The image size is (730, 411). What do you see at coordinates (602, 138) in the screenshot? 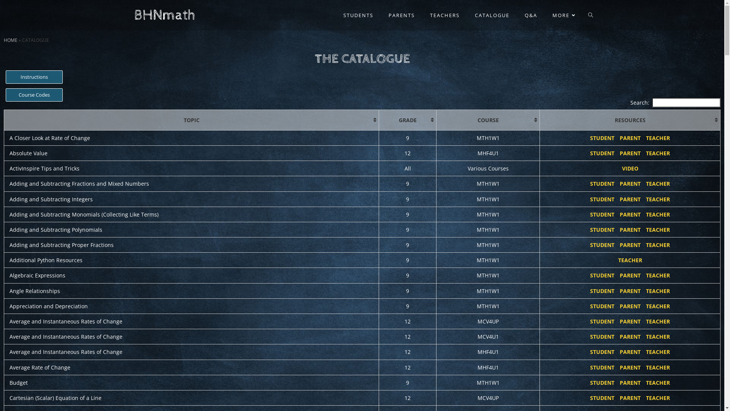
I see `STUDENT` at bounding box center [602, 138].